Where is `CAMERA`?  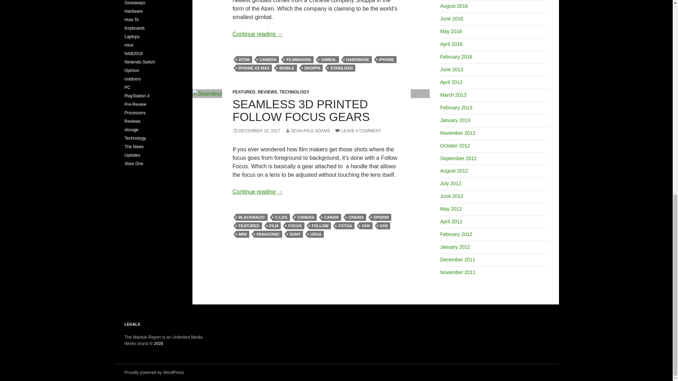 CAMERA is located at coordinates (268, 59).